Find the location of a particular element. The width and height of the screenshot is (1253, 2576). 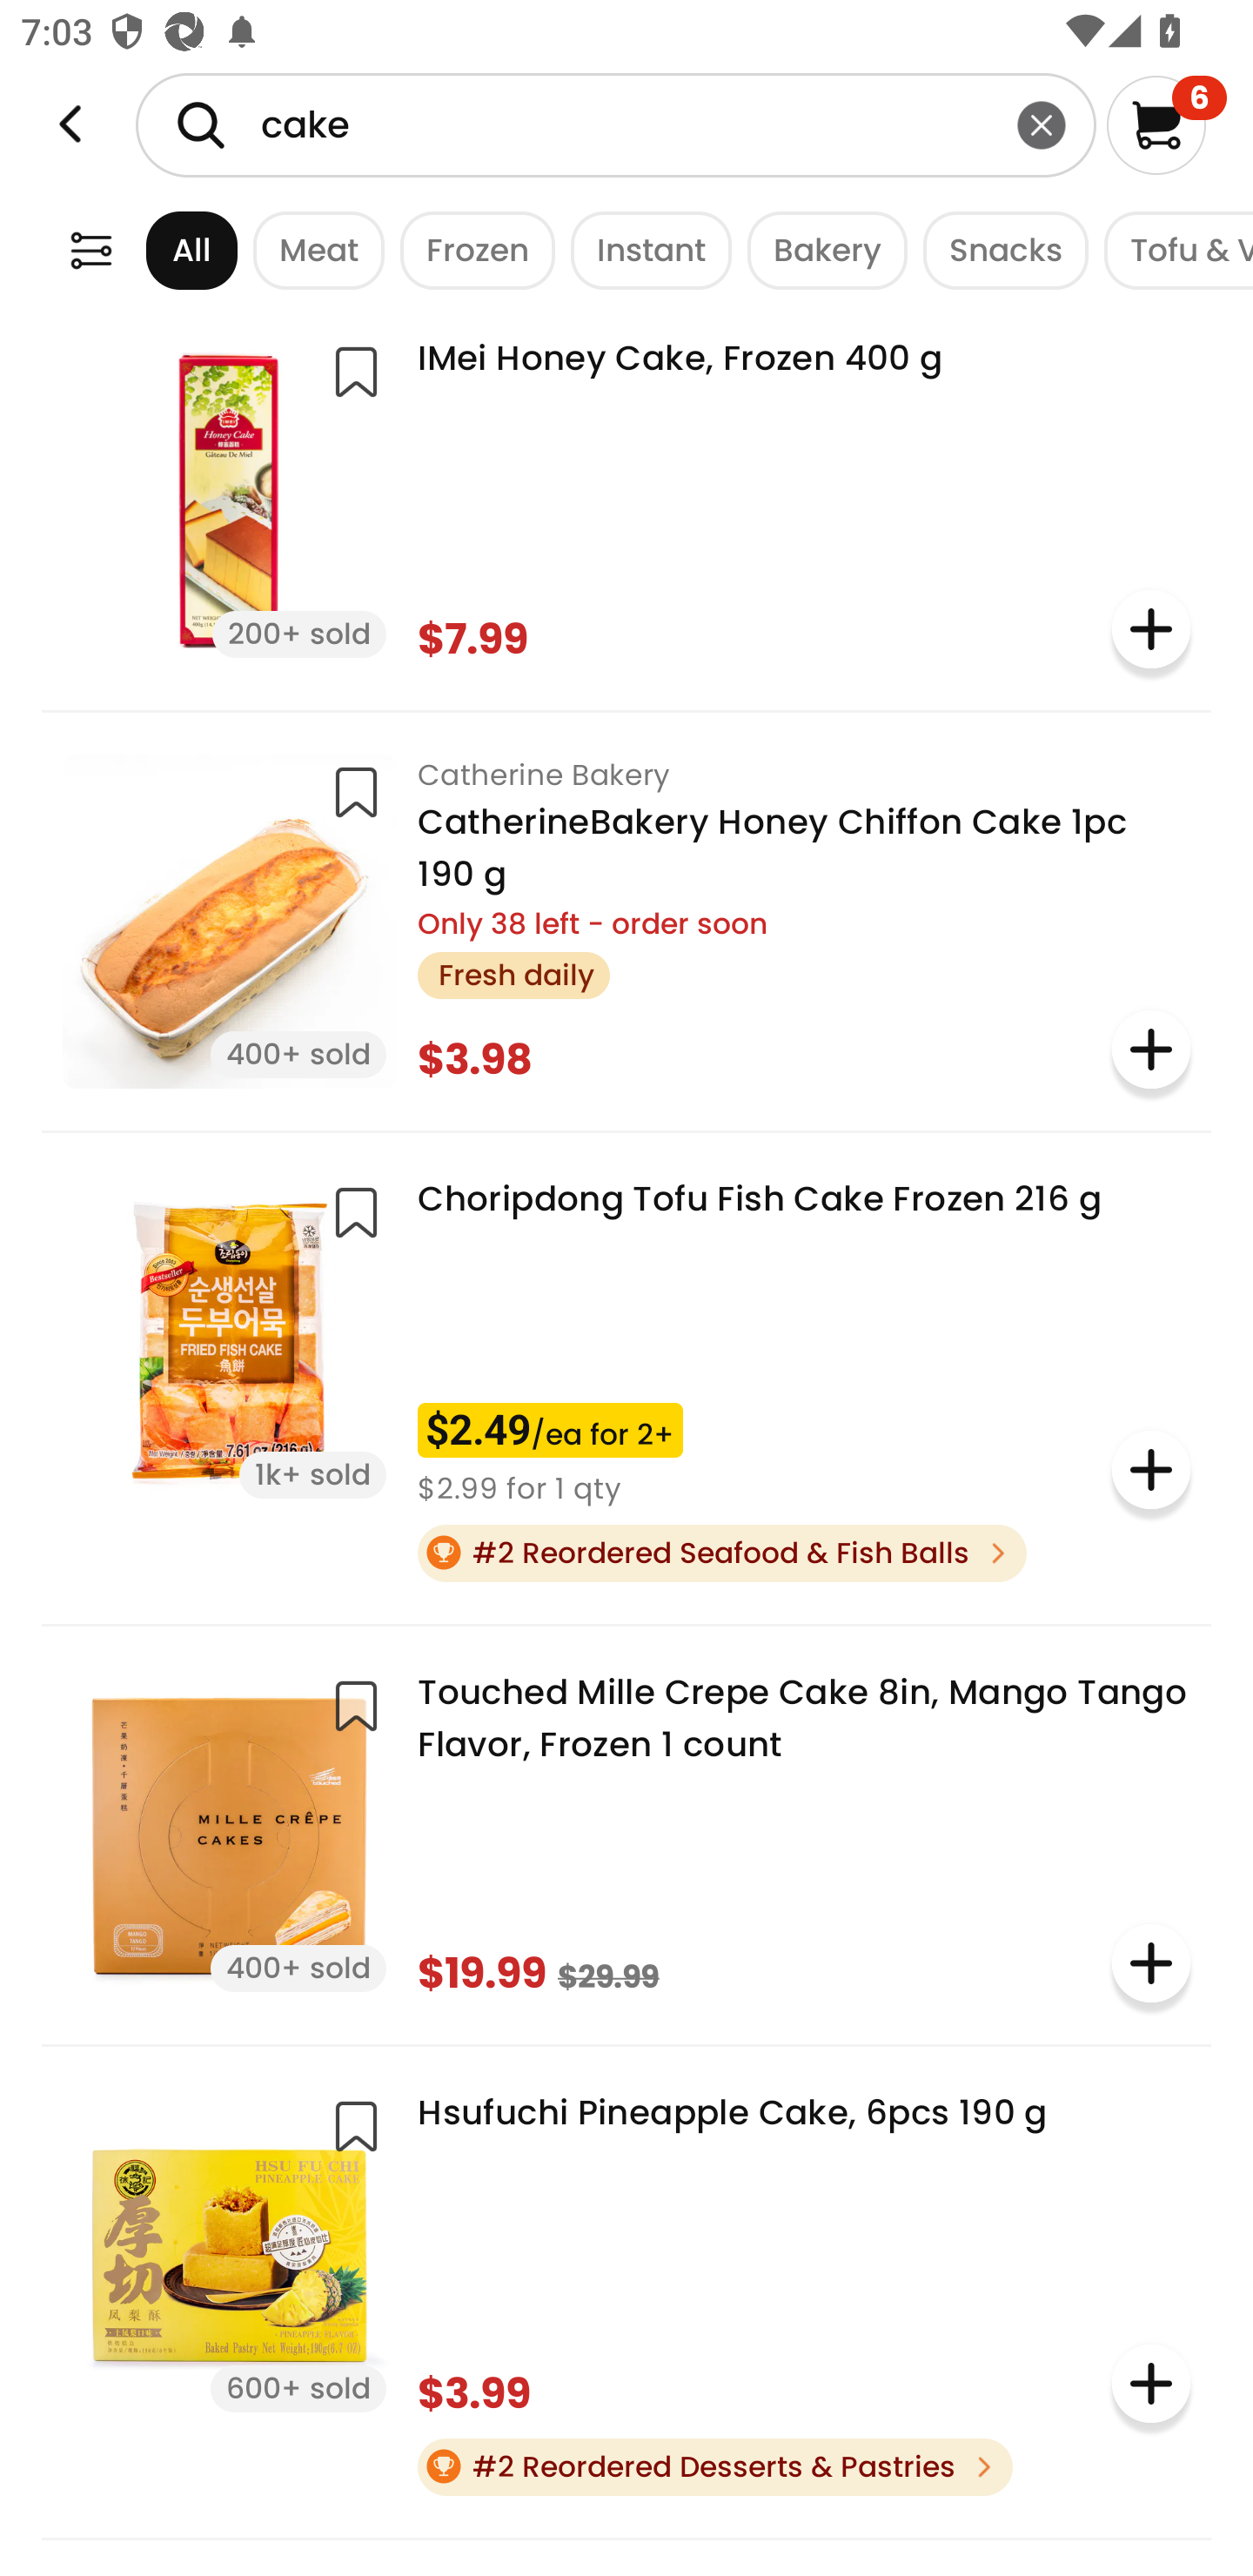

Instant is located at coordinates (642, 249).